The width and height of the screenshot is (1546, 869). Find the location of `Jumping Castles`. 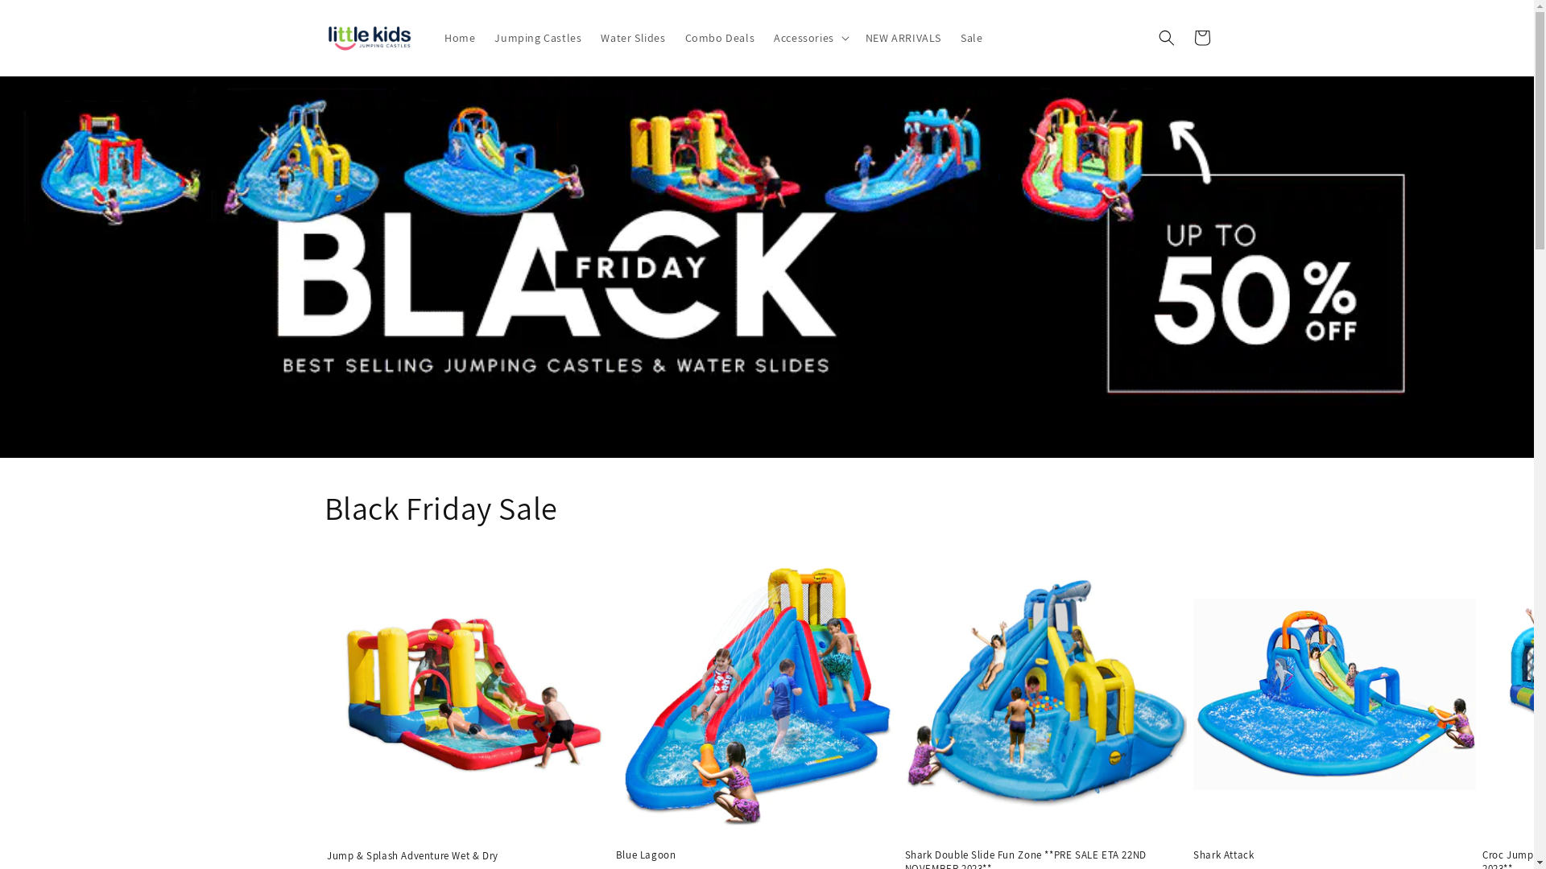

Jumping Castles is located at coordinates (538, 38).